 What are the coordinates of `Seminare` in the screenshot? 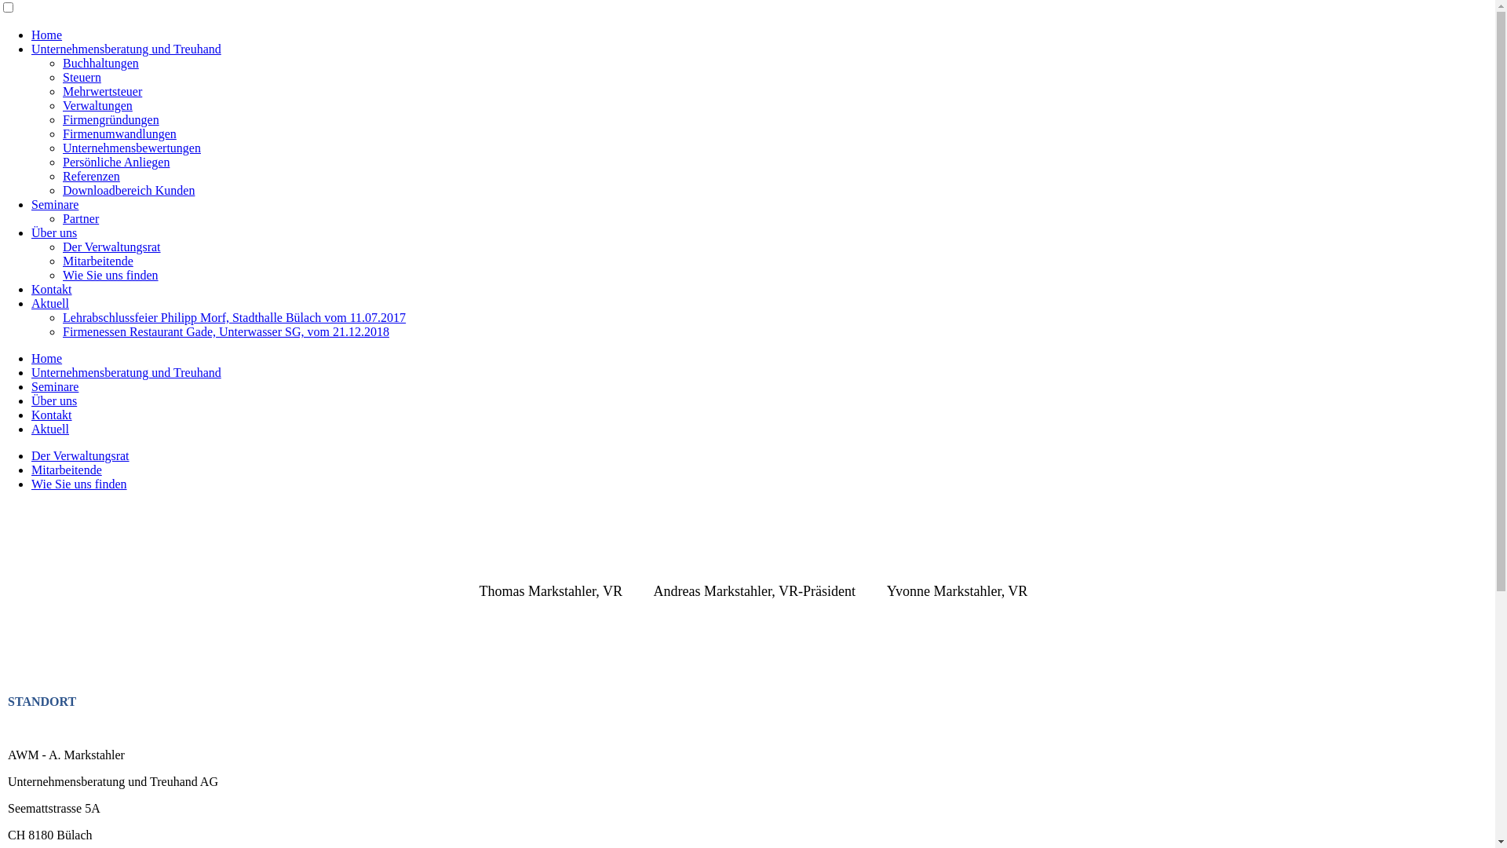 It's located at (55, 386).